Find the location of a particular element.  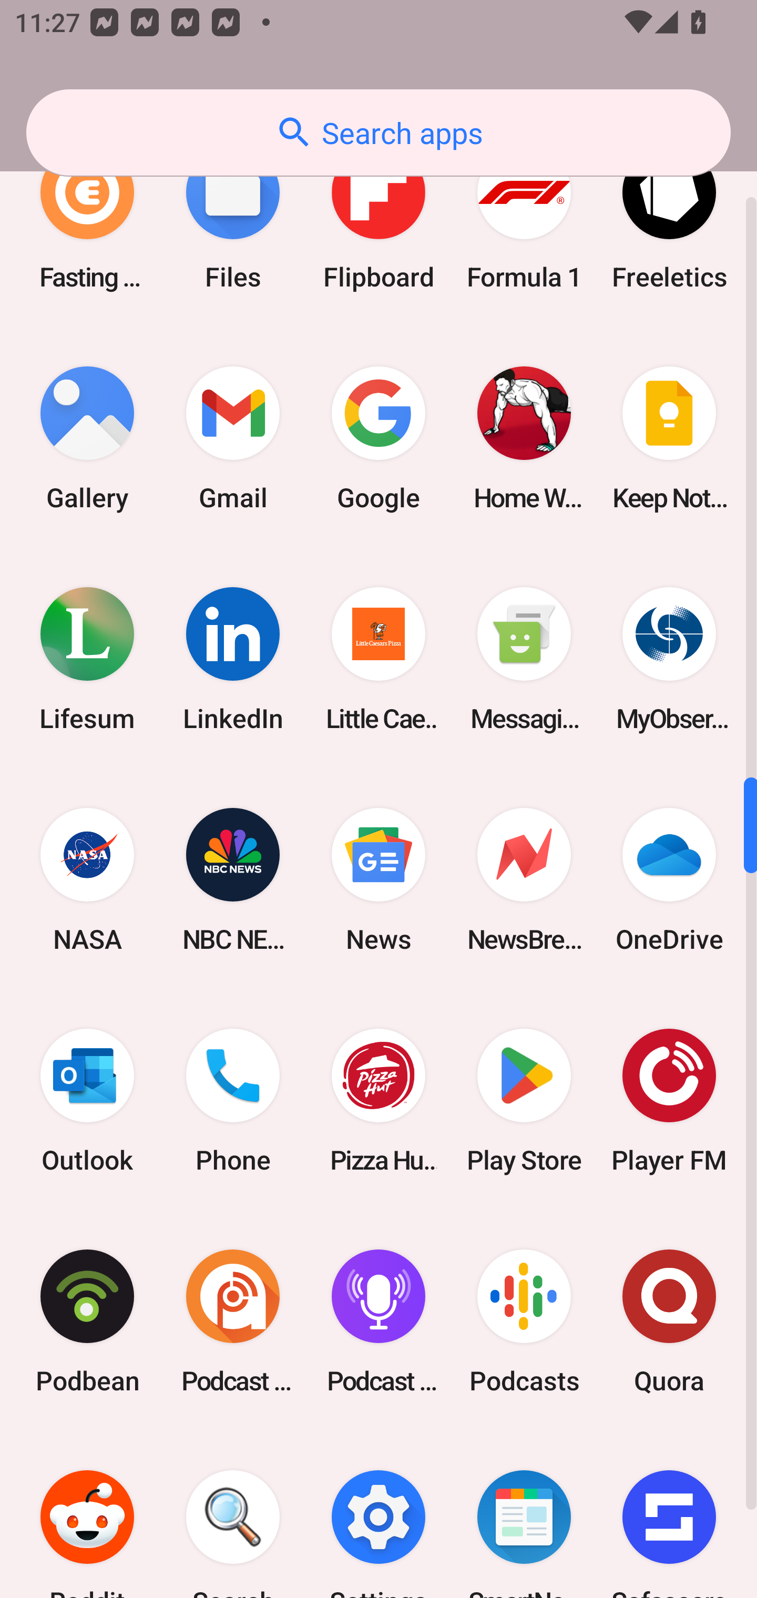

Podcast Player is located at coordinates (378, 1322).